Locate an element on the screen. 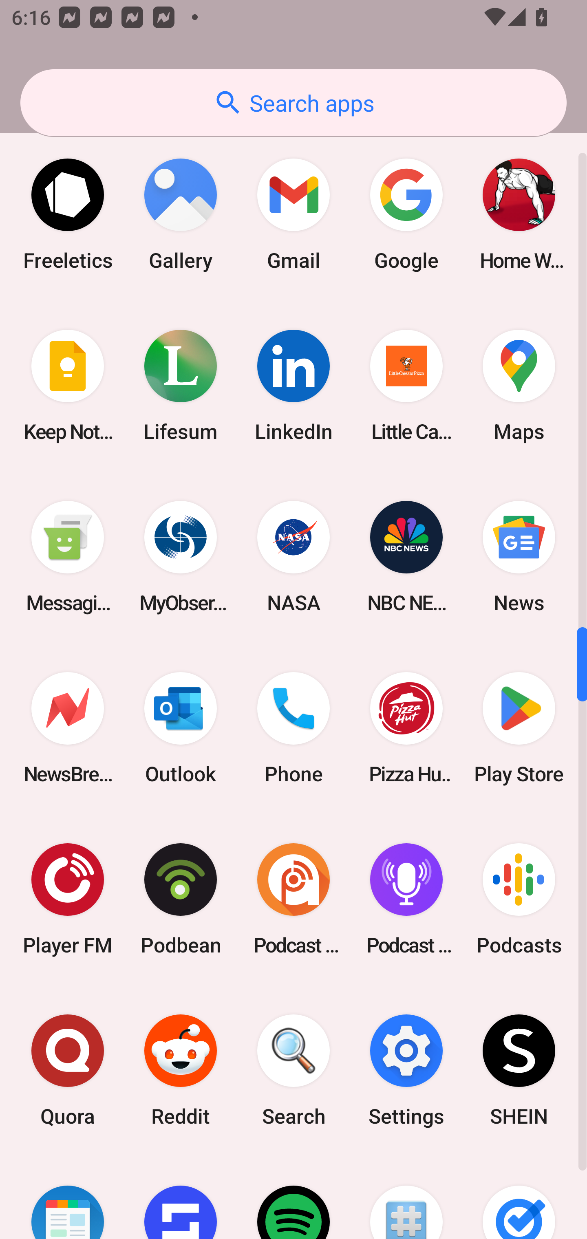 Image resolution: width=587 pixels, height=1239 pixels. Sofascore is located at coordinates (181, 1197).